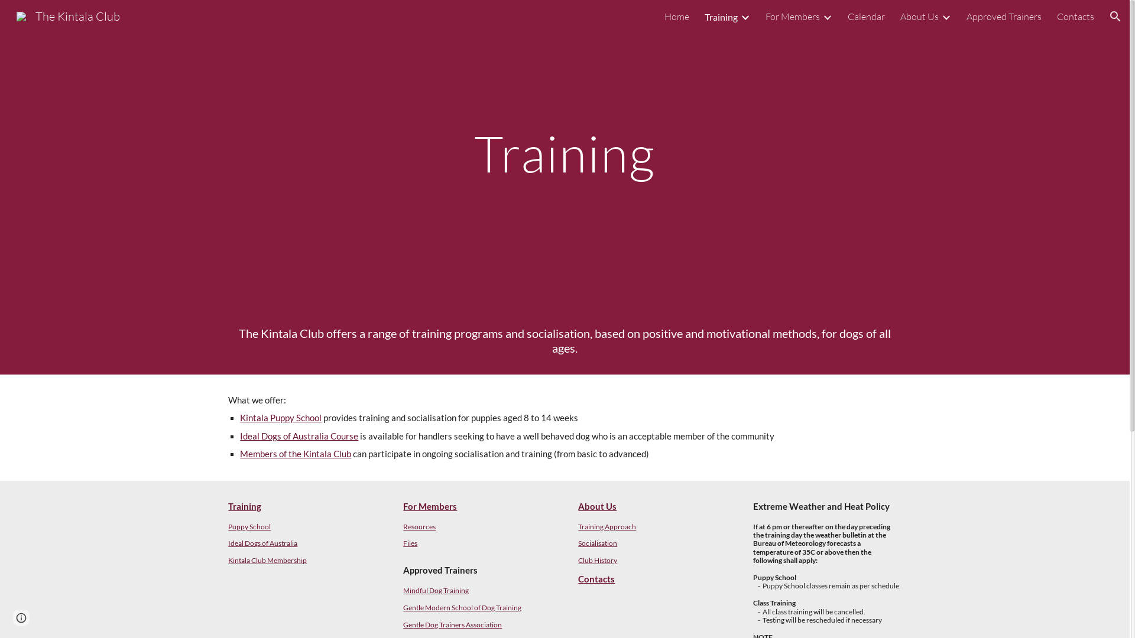 Image resolution: width=1135 pixels, height=638 pixels. I want to click on Expand/Collapse, so click(745, 17).